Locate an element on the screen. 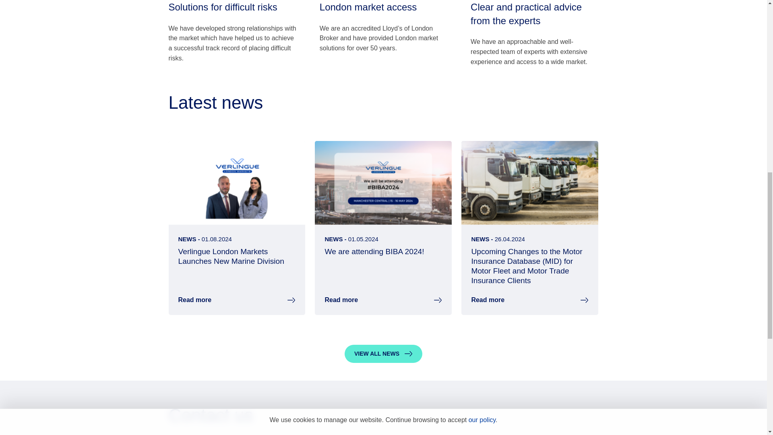 This screenshot has height=435, width=773. Read more is located at coordinates (341, 300).